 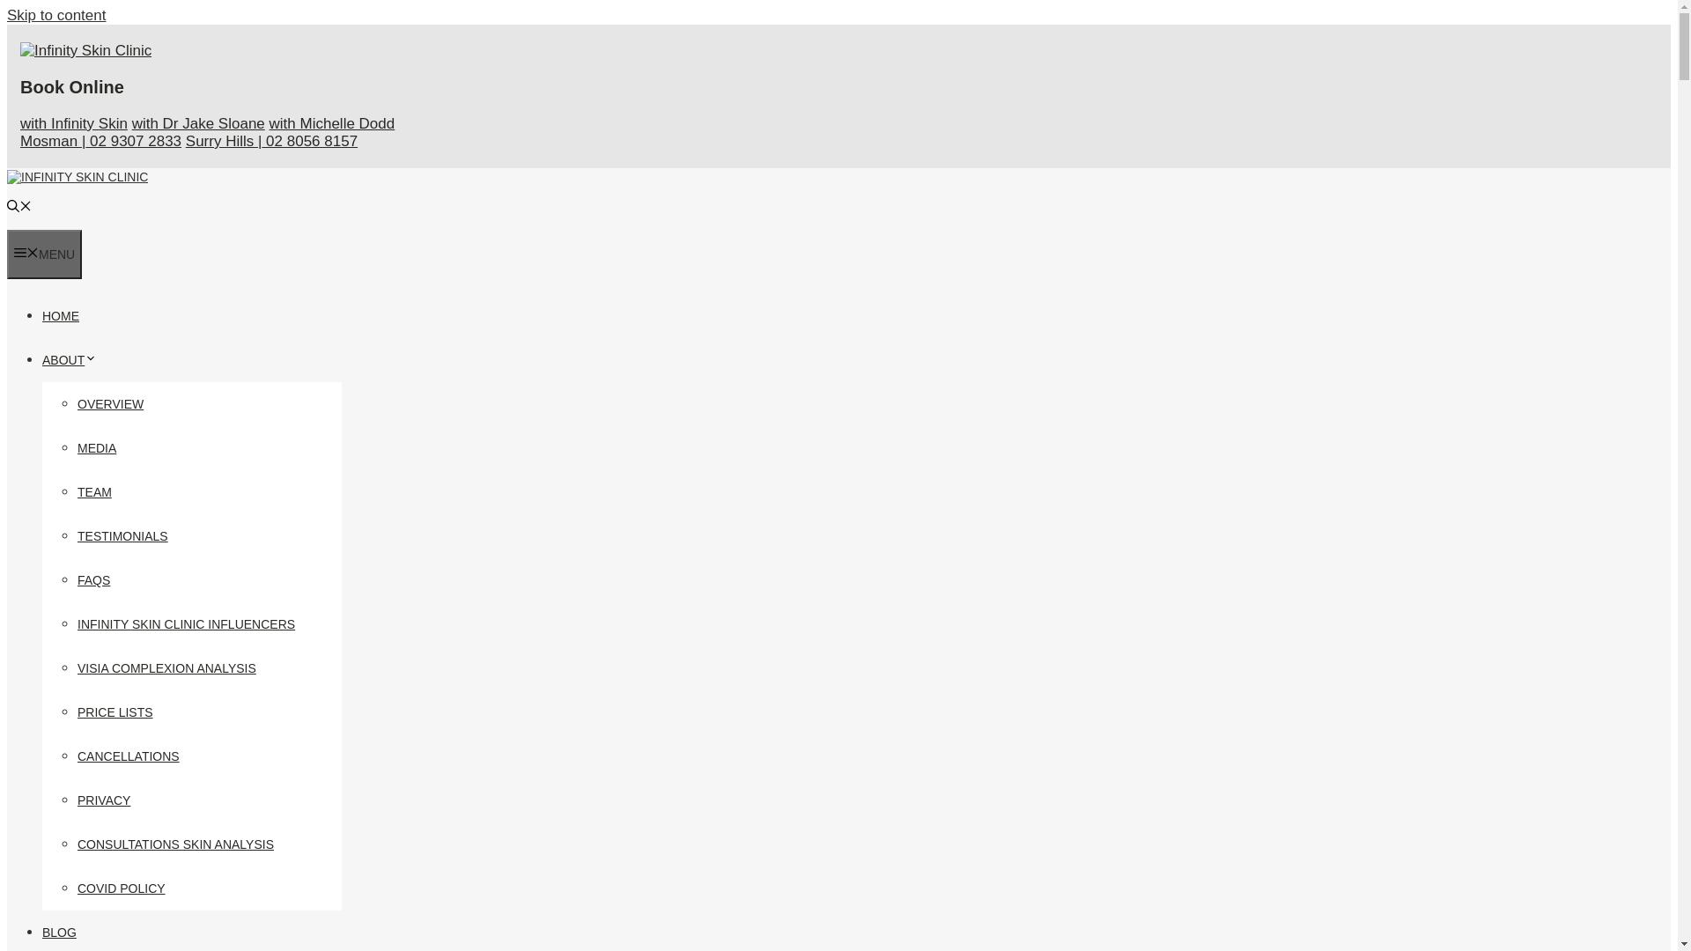 I want to click on HOME, so click(x=61, y=316).